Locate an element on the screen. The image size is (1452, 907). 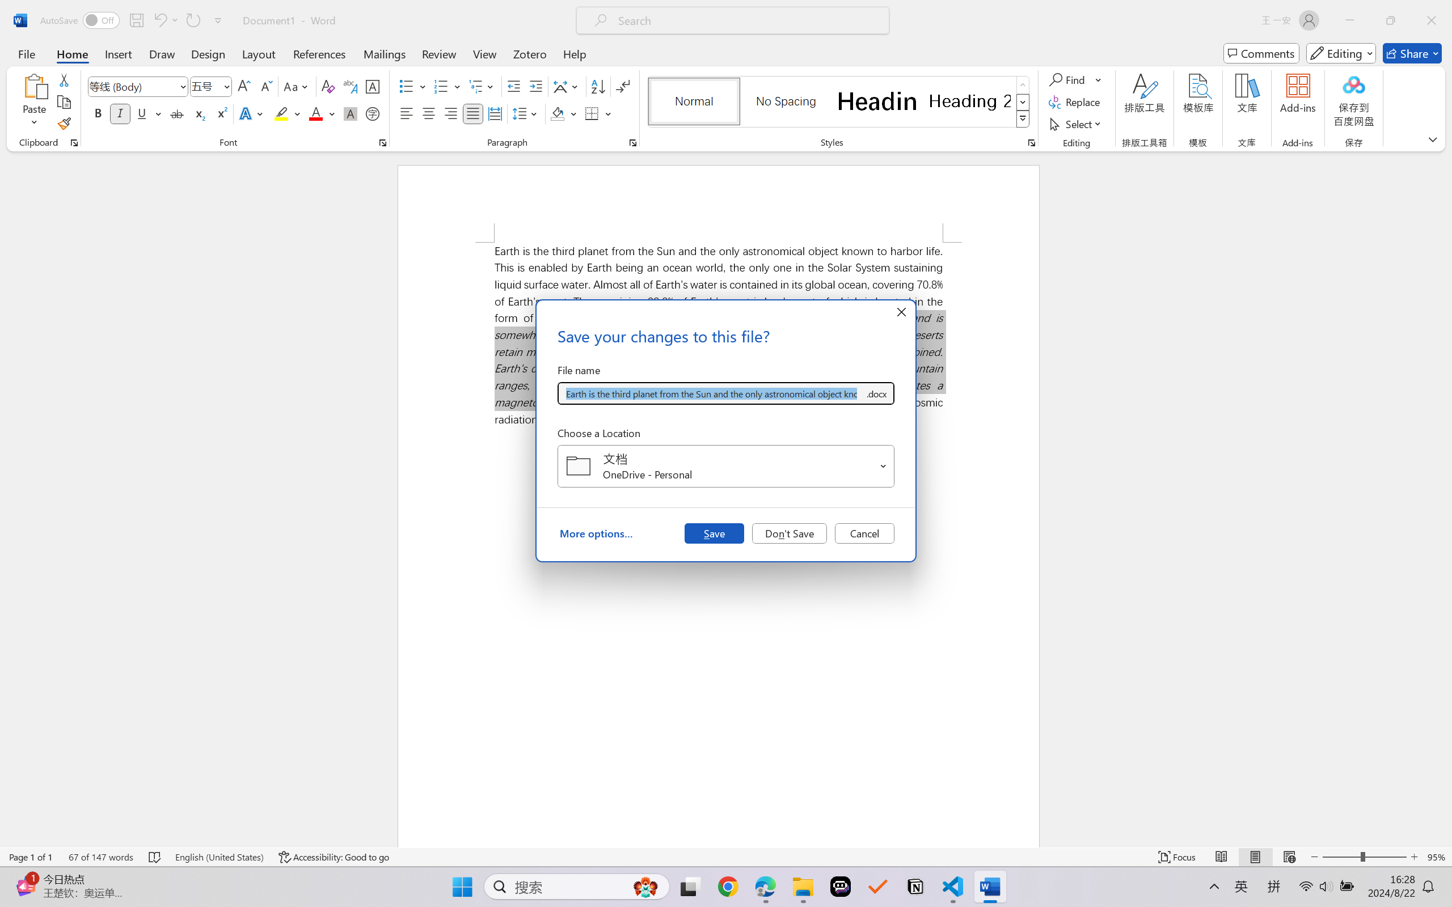
File name is located at coordinates (711, 393).